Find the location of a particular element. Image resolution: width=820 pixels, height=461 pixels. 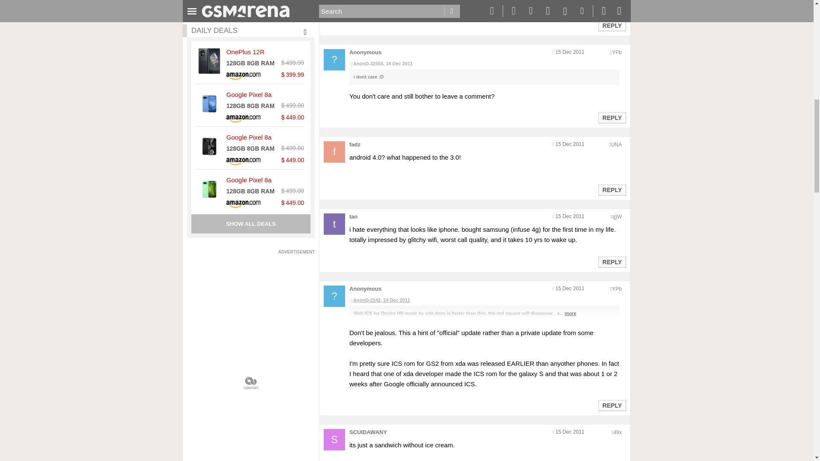

Encoded anonymized location is located at coordinates (617, 289).